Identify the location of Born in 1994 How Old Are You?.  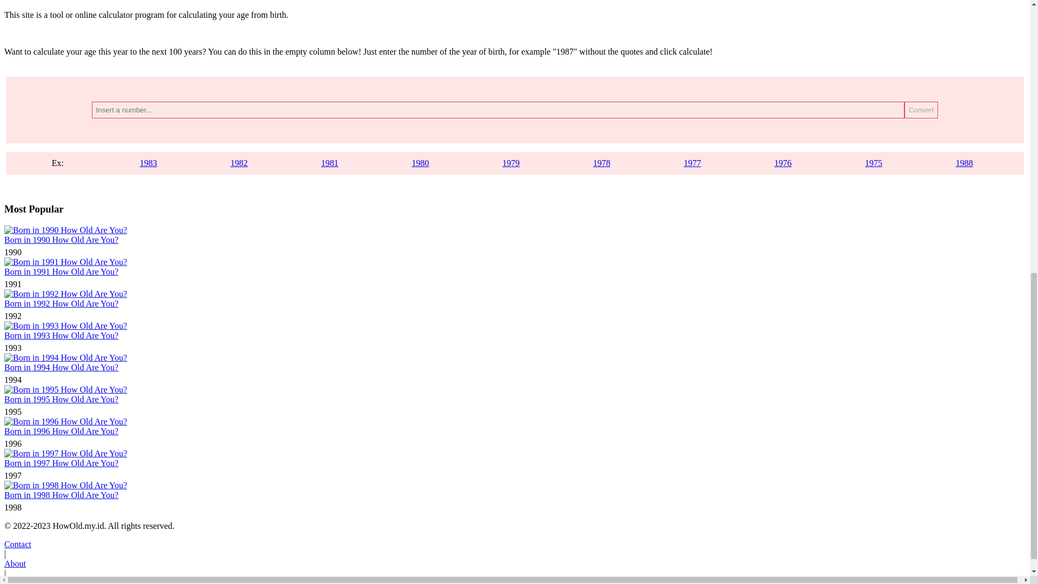
(65, 357).